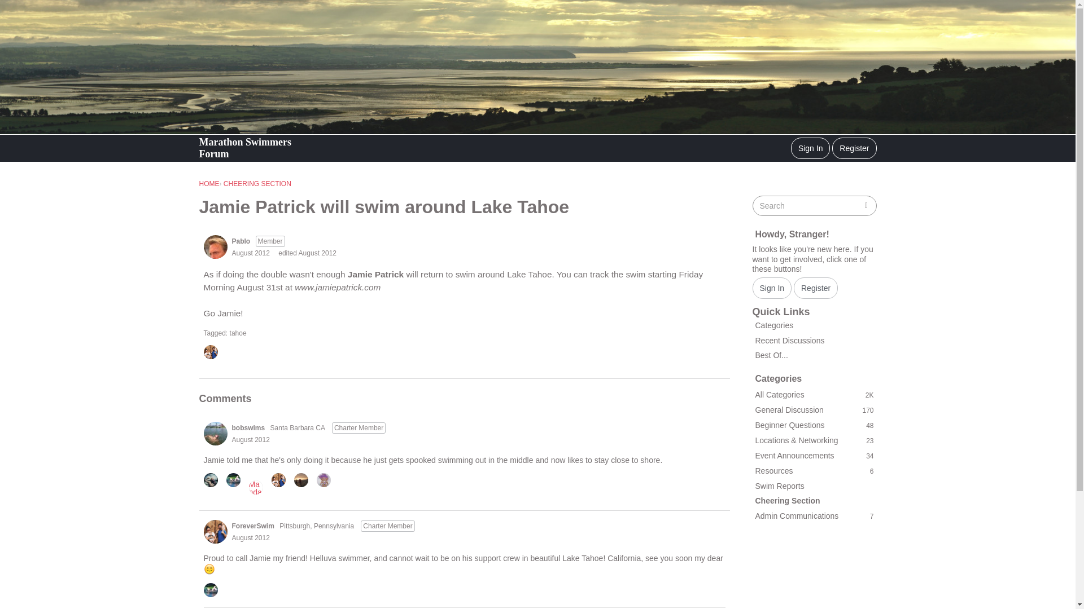 The width and height of the screenshot is (1084, 609). I want to click on AquaRob, so click(210, 480).